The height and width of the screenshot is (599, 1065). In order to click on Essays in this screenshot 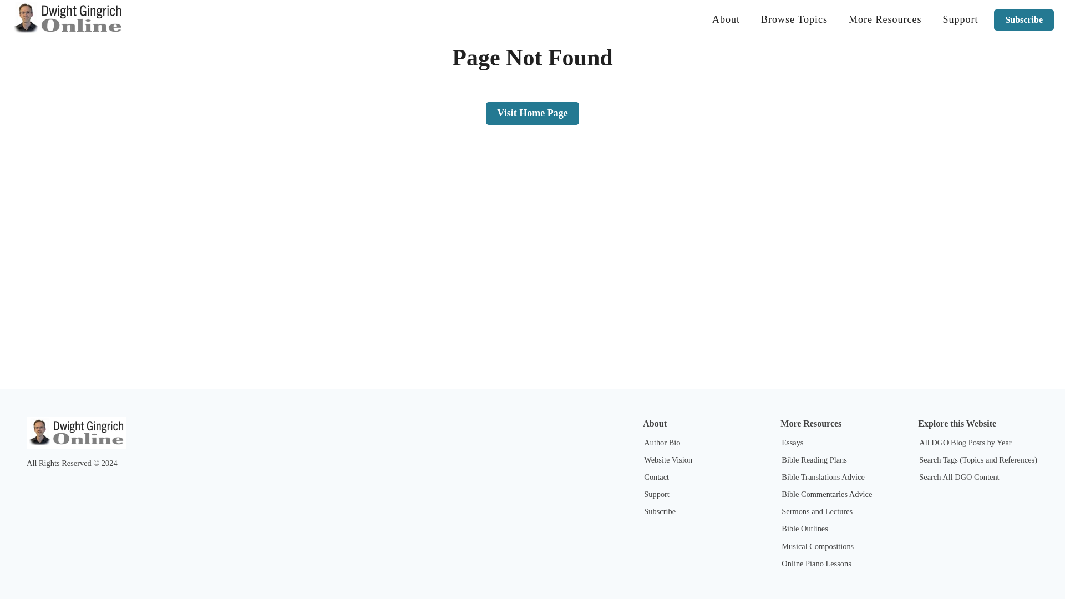, I will do `click(792, 442)`.